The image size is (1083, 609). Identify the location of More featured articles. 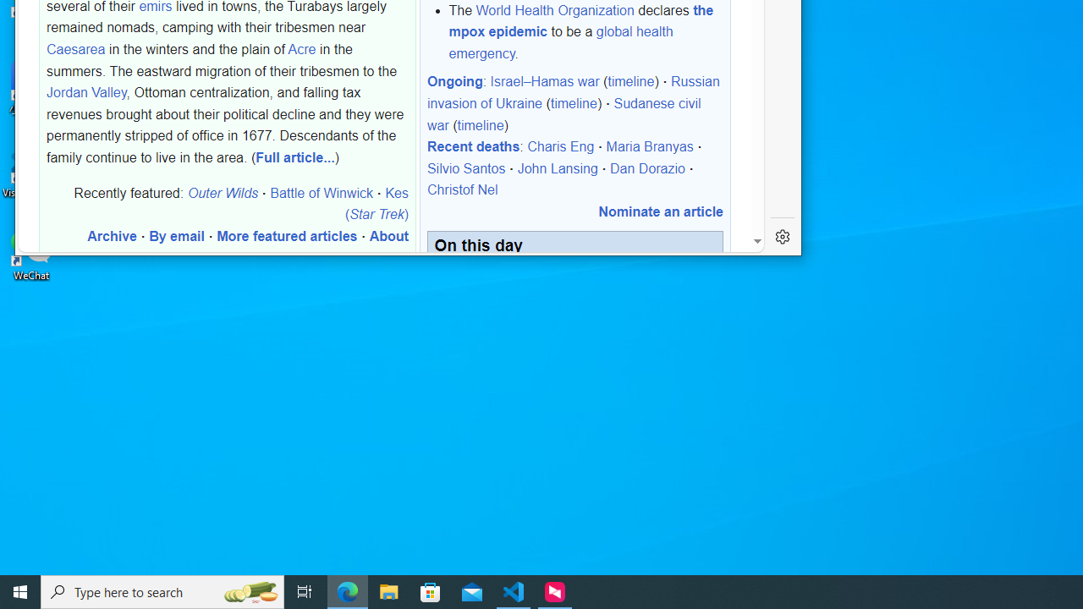
(287, 236).